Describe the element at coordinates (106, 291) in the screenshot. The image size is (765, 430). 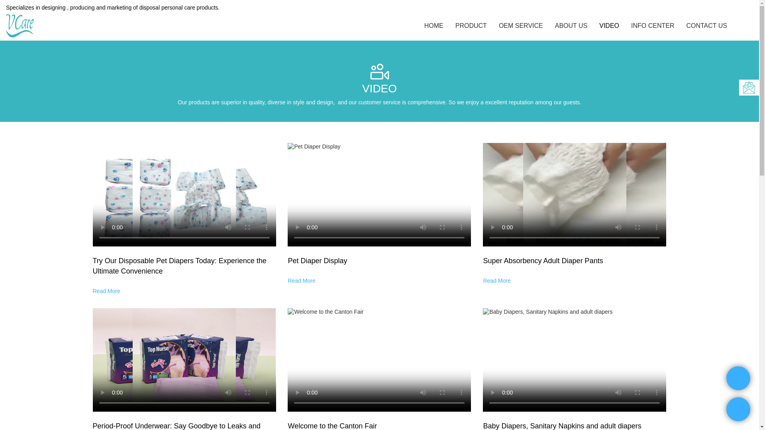
I see `Read More` at that location.